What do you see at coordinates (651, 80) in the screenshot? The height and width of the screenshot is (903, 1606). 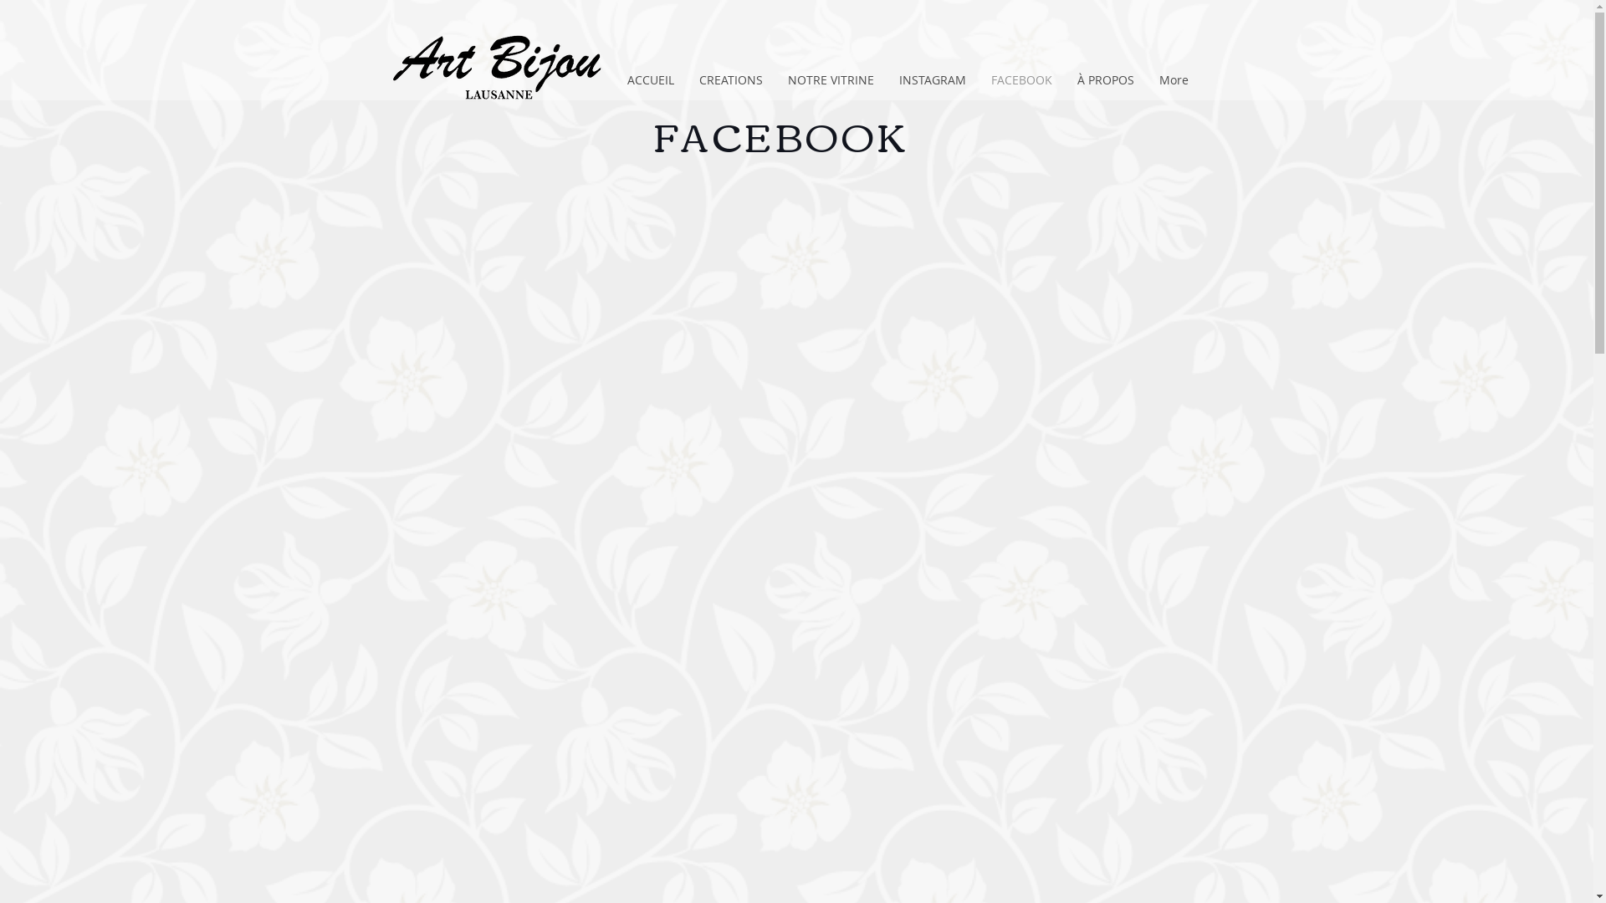 I see `ACCUEIL` at bounding box center [651, 80].